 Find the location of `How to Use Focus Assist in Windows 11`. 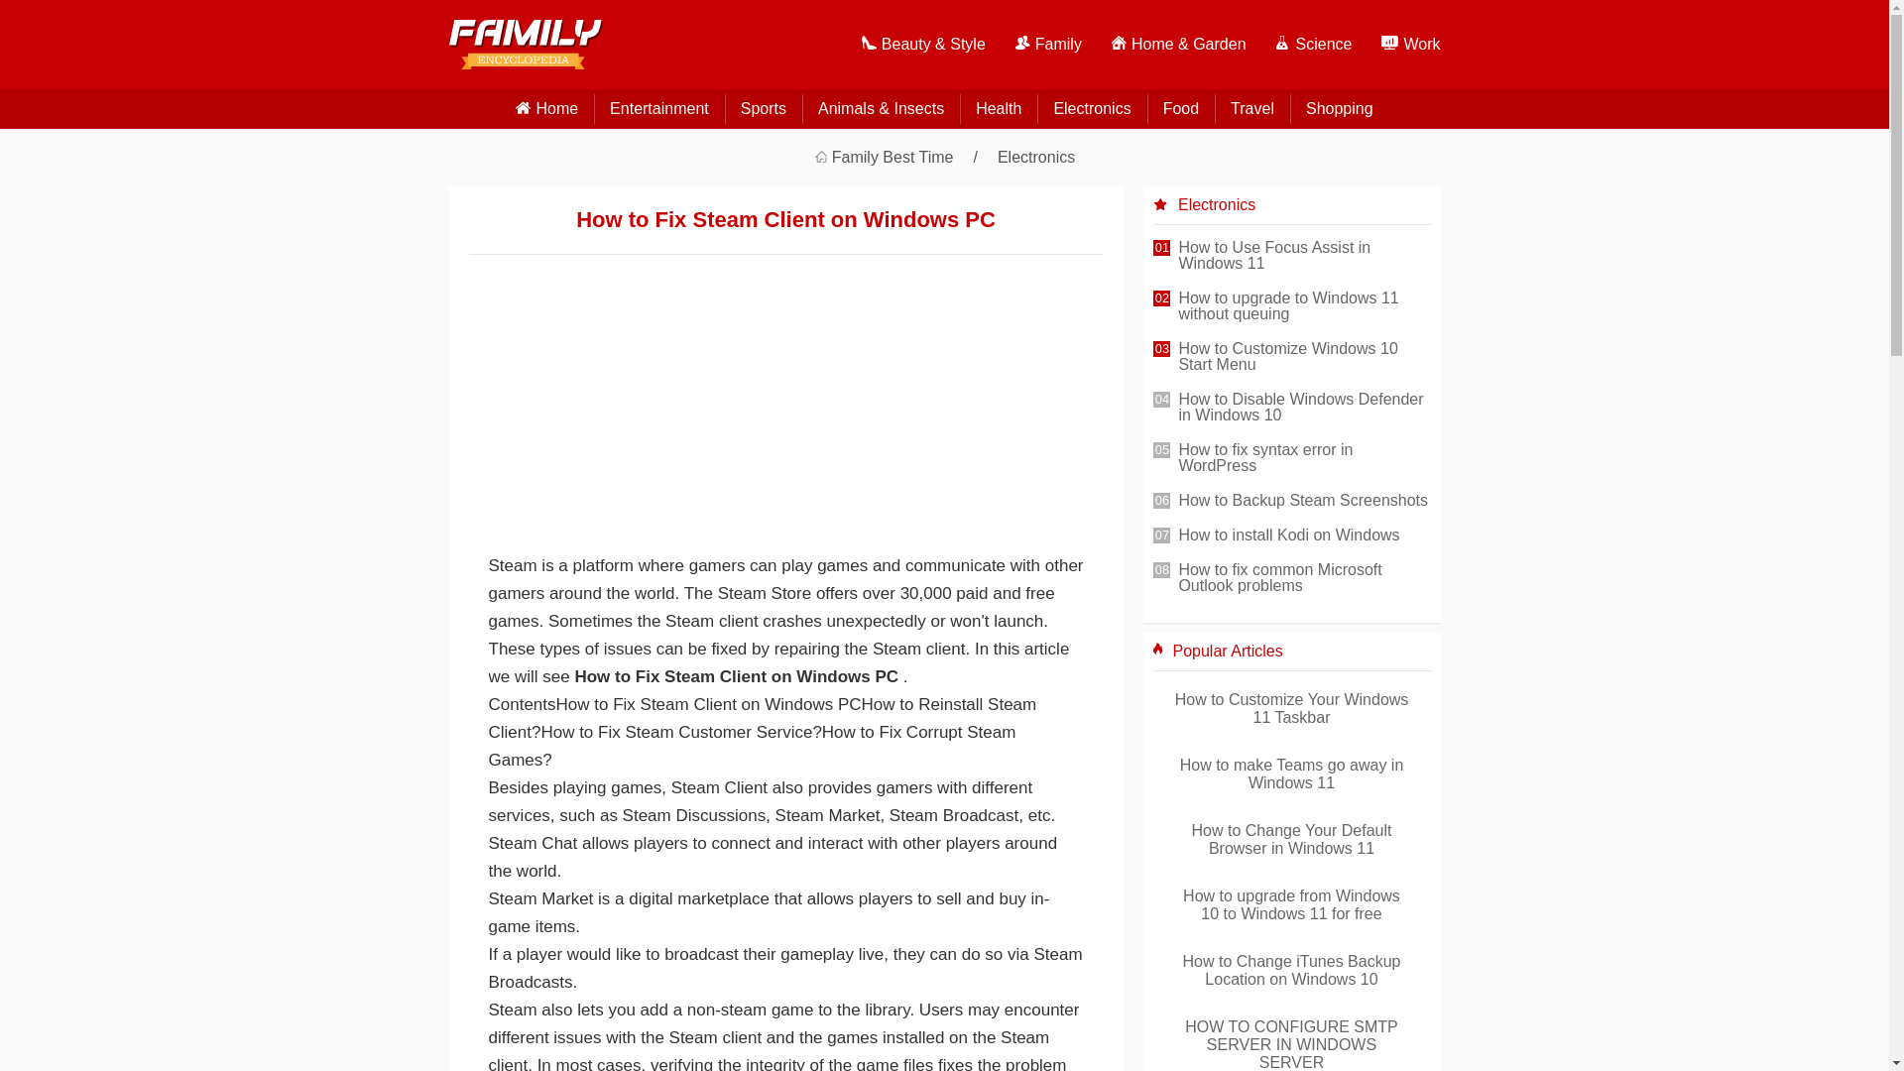

How to Use Focus Assist in Windows 11 is located at coordinates (1303, 257).